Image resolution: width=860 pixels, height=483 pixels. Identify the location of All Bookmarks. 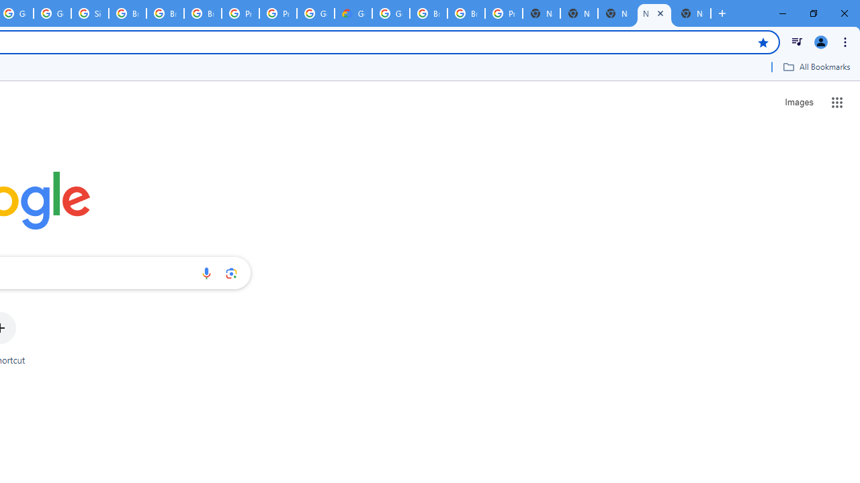
(816, 66).